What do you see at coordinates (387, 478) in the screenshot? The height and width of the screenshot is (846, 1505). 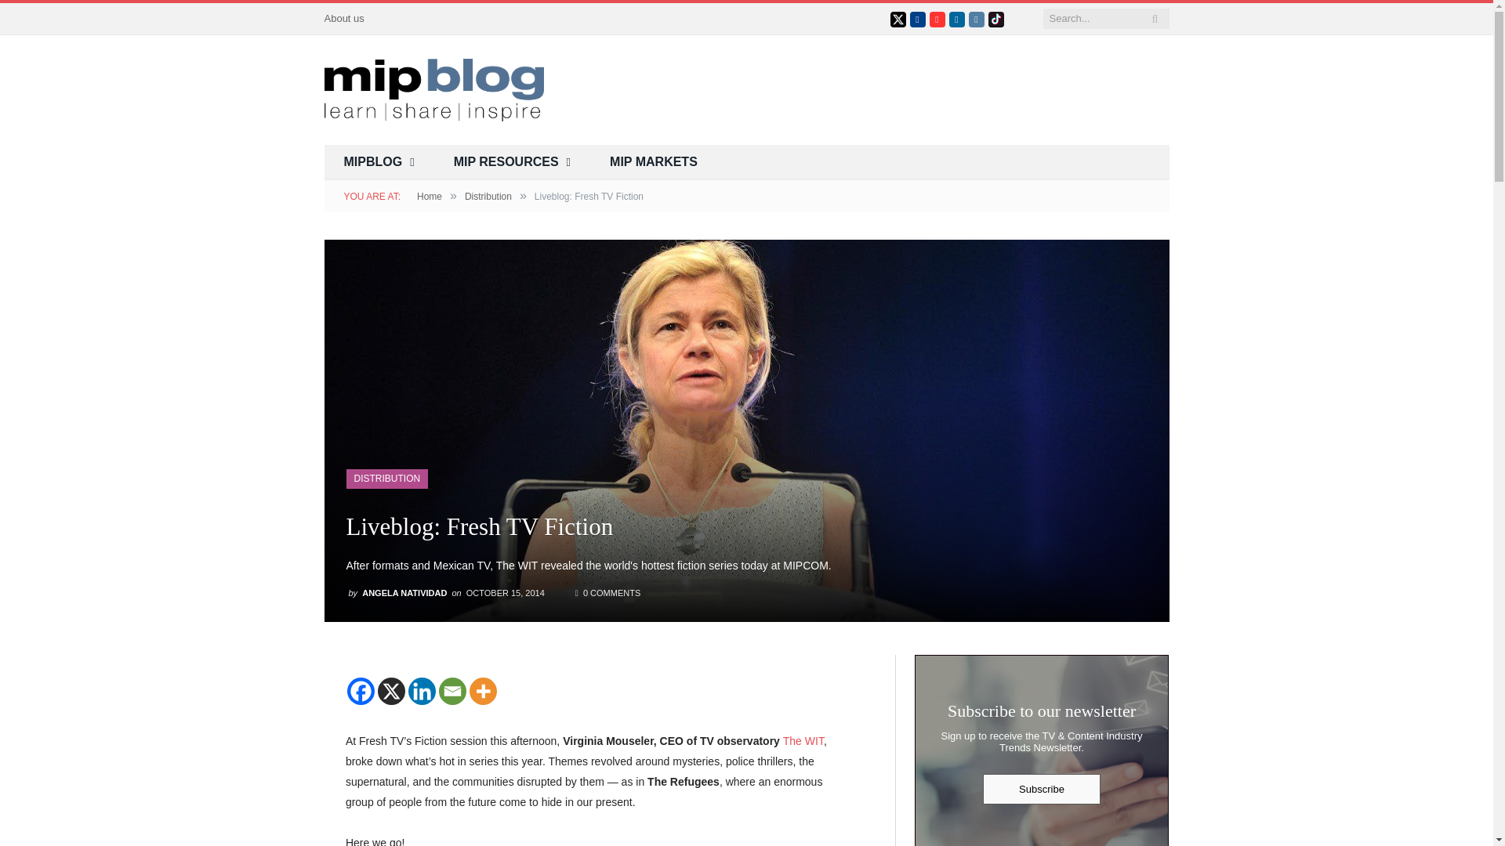 I see `DISTRIBUTION` at bounding box center [387, 478].